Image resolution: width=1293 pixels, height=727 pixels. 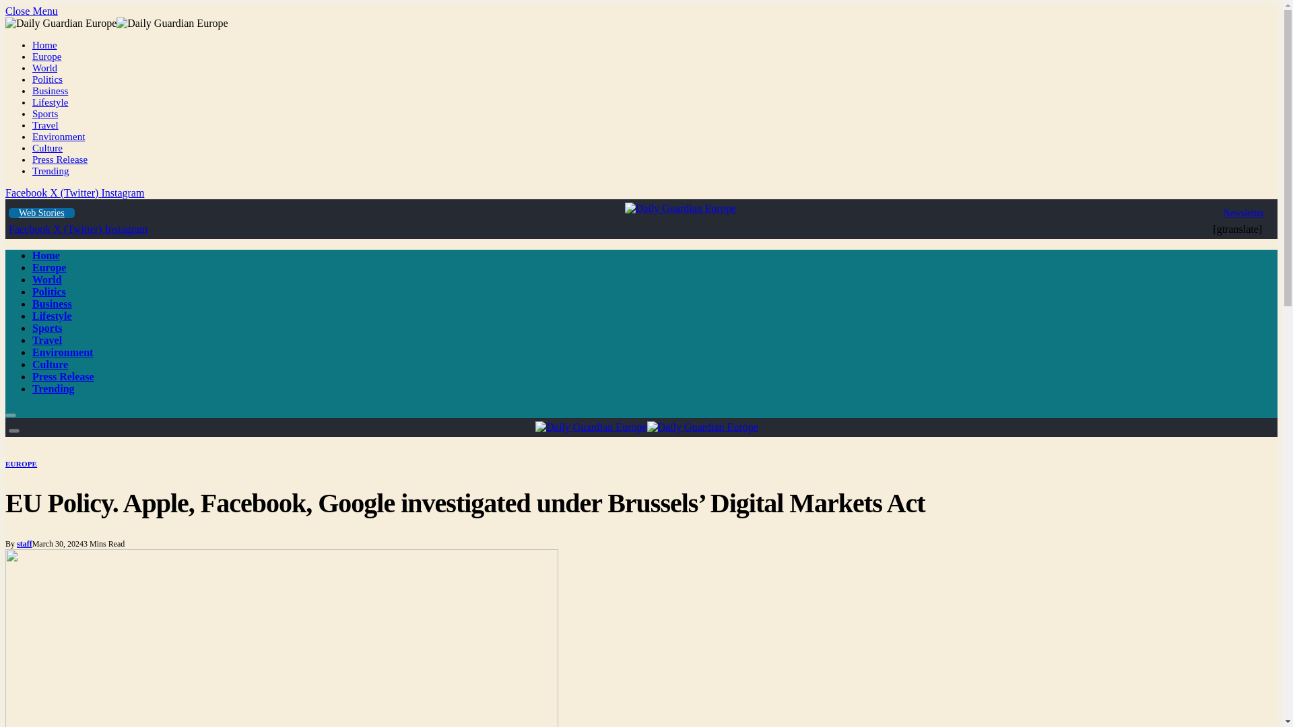 What do you see at coordinates (46, 255) in the screenshot?
I see `Home` at bounding box center [46, 255].